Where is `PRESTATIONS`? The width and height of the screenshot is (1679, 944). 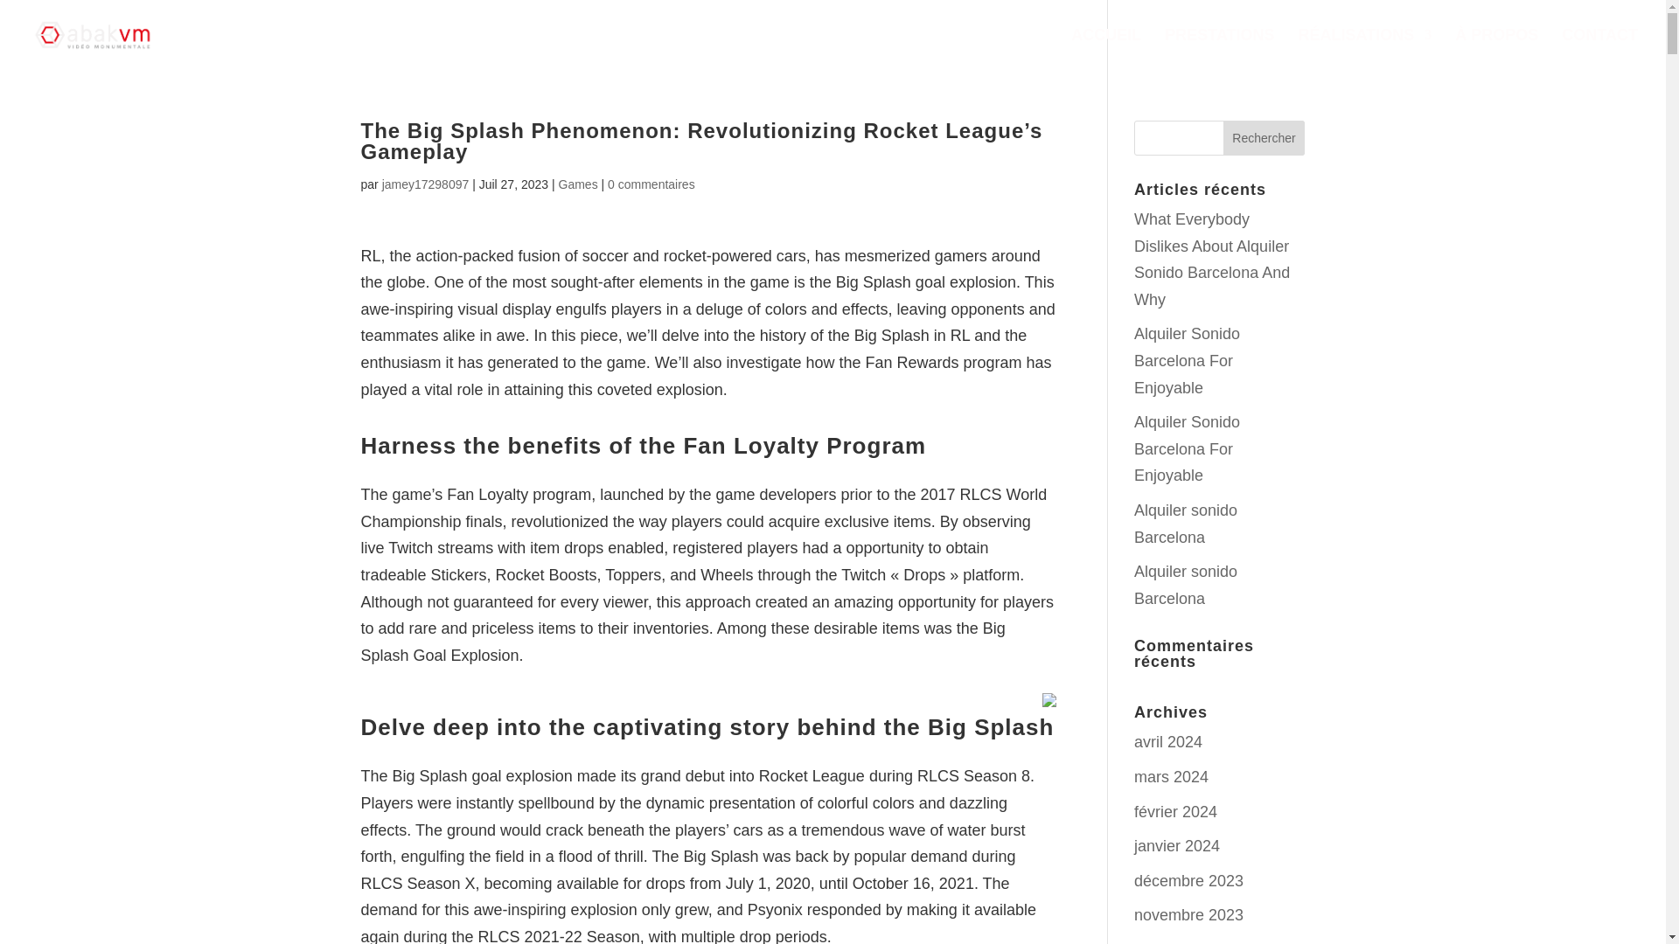 PRESTATIONS is located at coordinates (1219, 49).